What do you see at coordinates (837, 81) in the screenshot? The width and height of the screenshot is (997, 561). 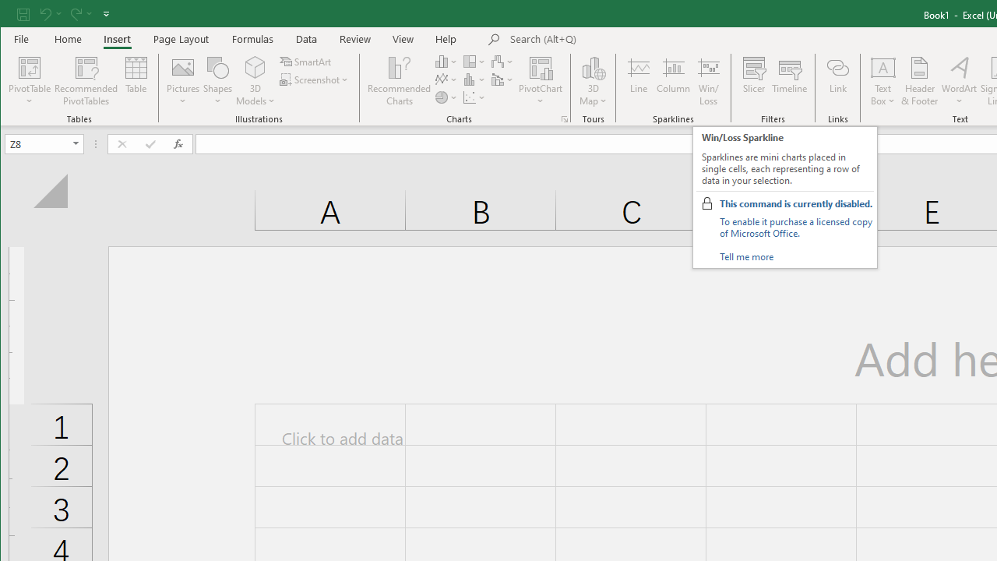 I see `Link` at bounding box center [837, 81].